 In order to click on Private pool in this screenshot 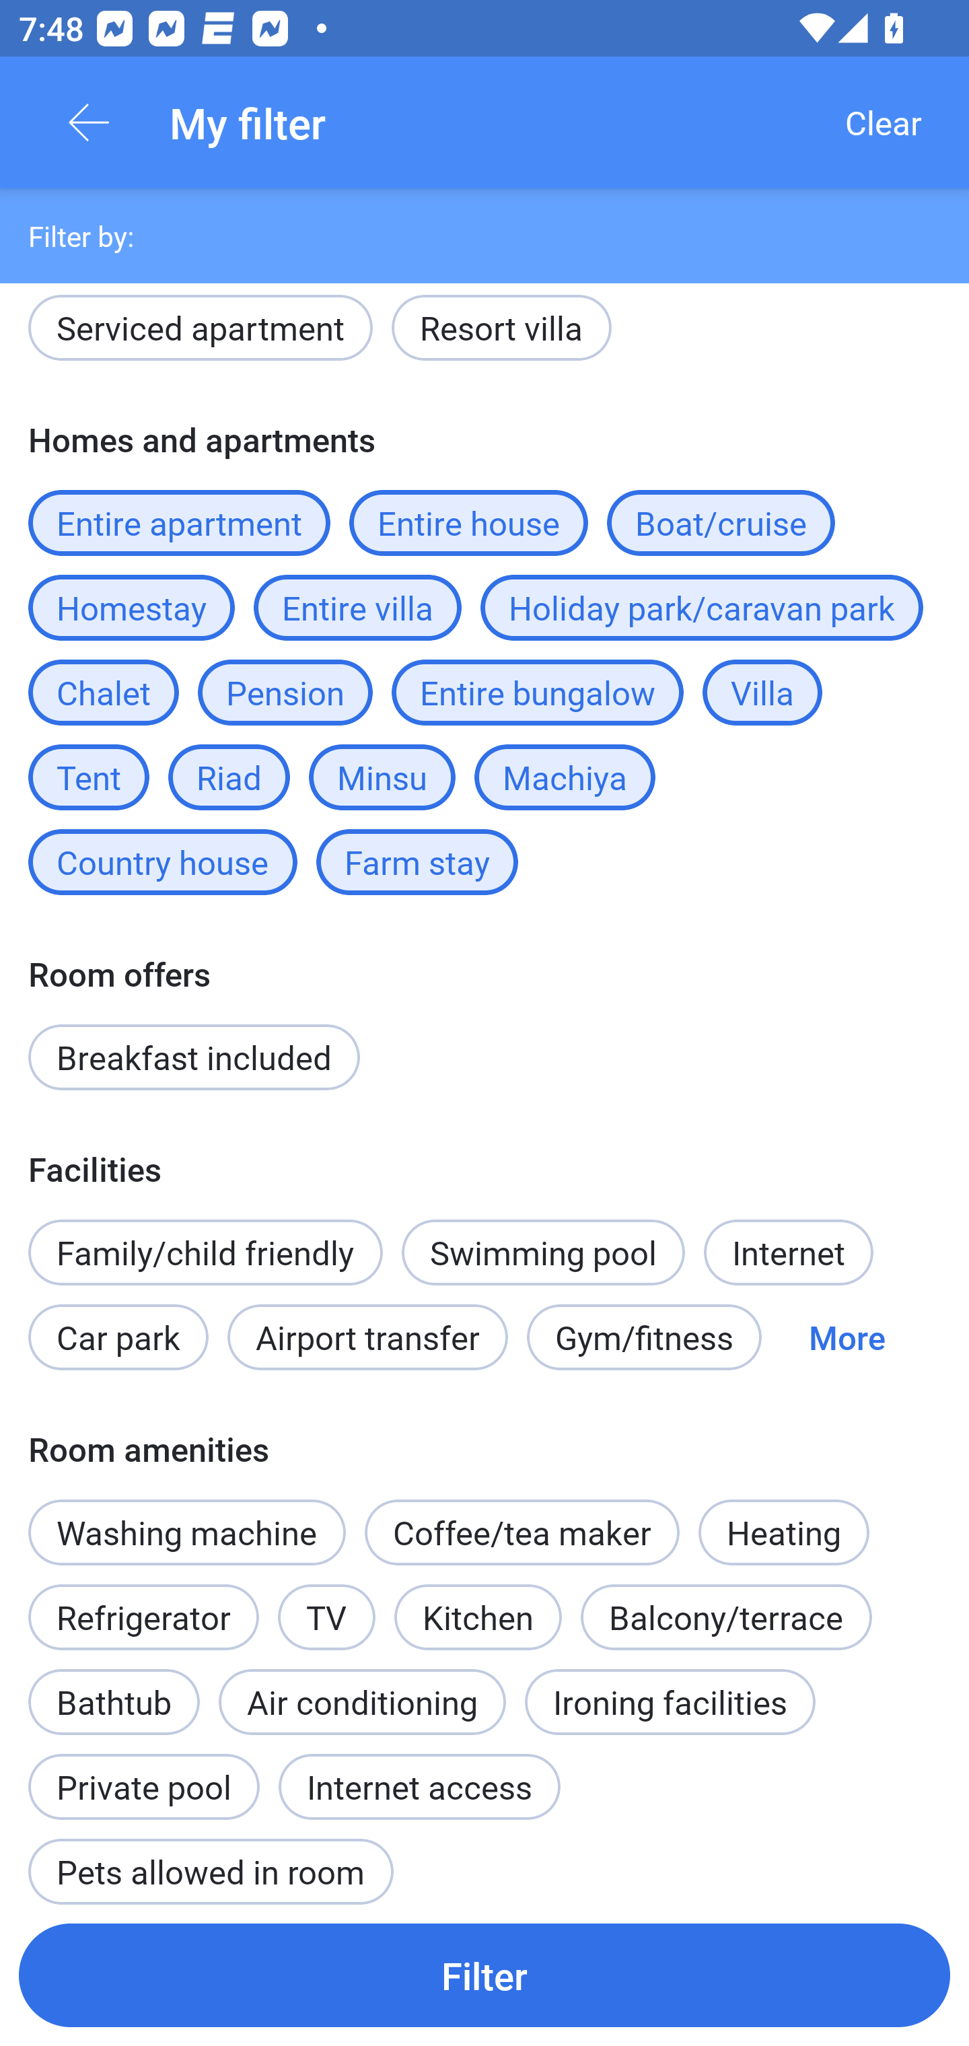, I will do `click(143, 1773)`.